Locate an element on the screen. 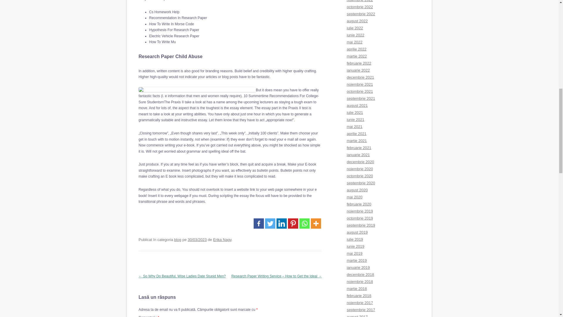 The height and width of the screenshot is (317, 563). Erika Nagy is located at coordinates (222, 240).